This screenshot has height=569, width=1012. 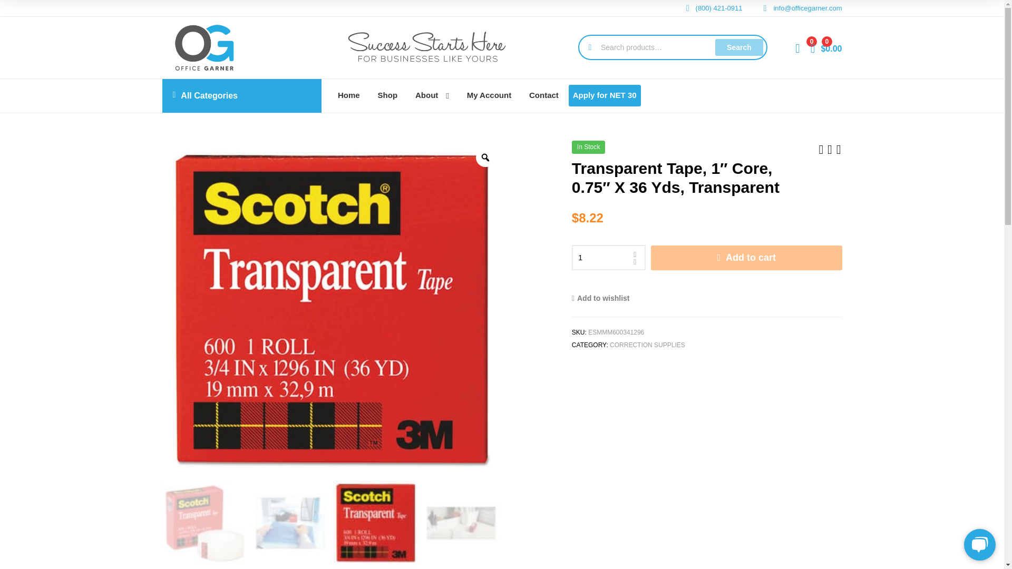 I want to click on Shop, so click(x=388, y=95).